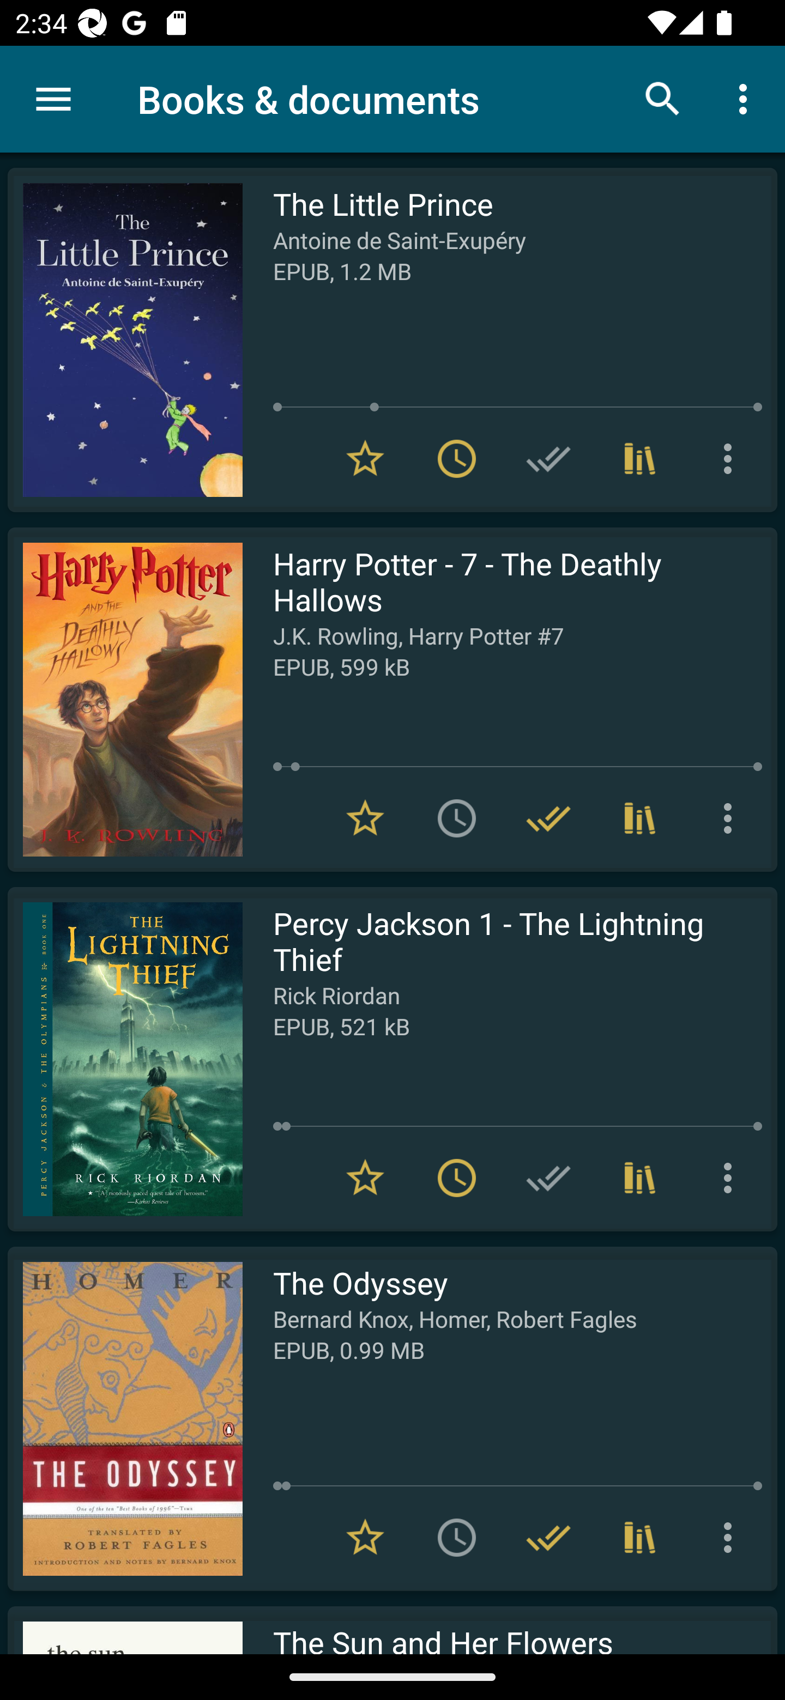  What do you see at coordinates (548, 459) in the screenshot?
I see `Add to Have read` at bounding box center [548, 459].